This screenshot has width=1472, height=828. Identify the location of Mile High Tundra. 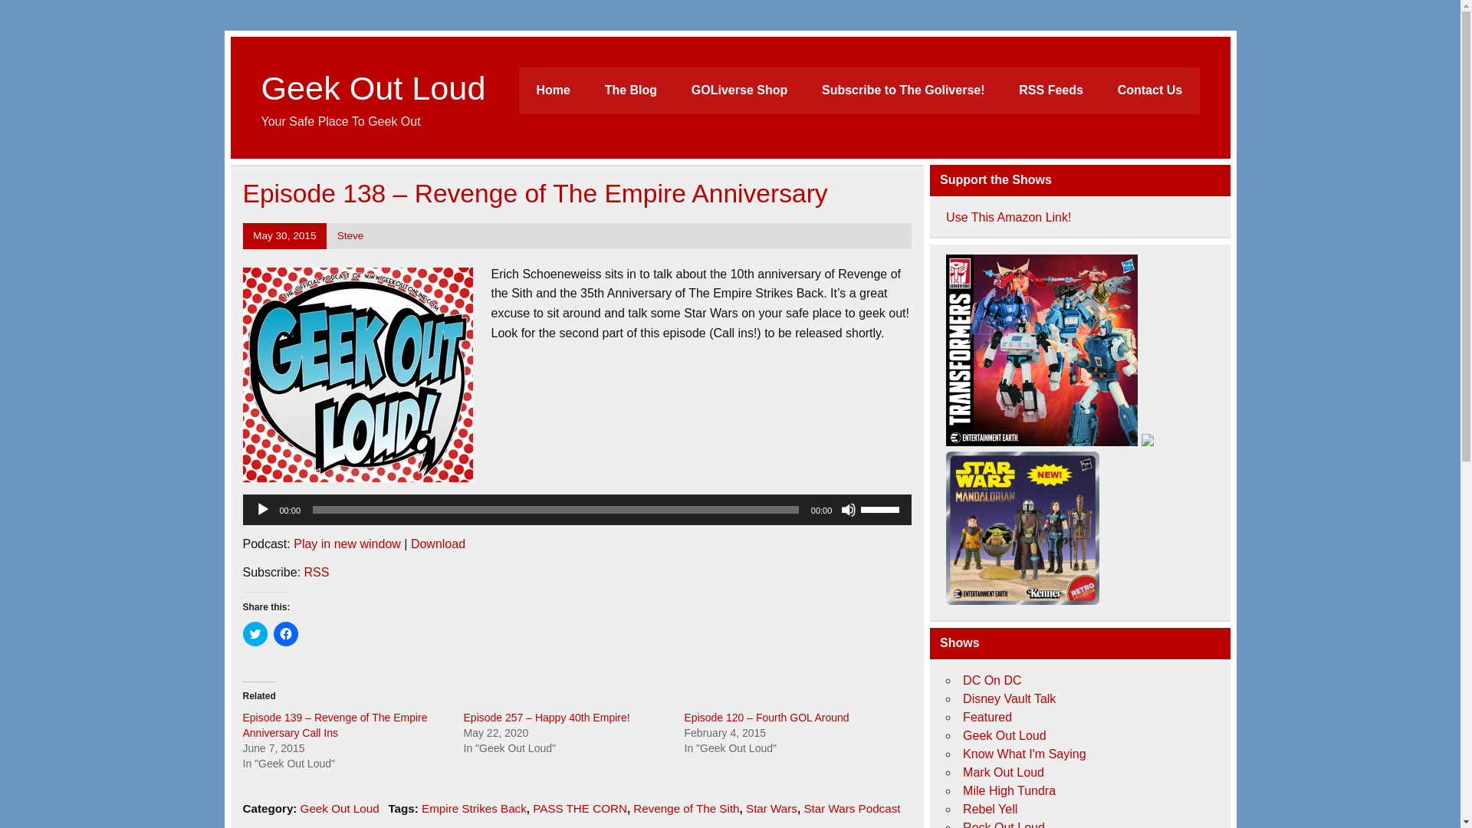
(1009, 790).